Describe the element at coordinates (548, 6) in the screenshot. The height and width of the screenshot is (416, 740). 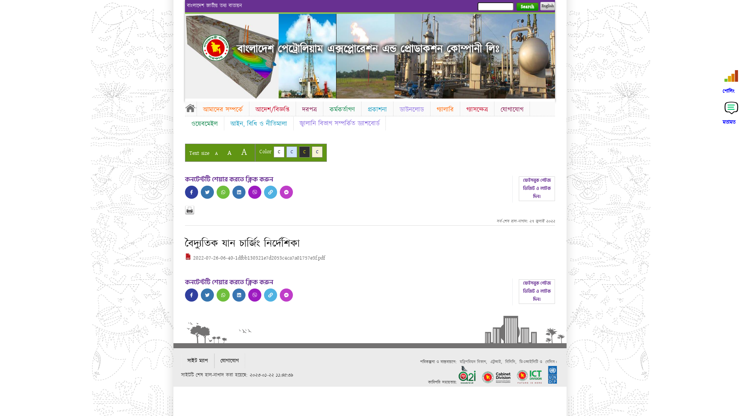
I see `English` at that location.